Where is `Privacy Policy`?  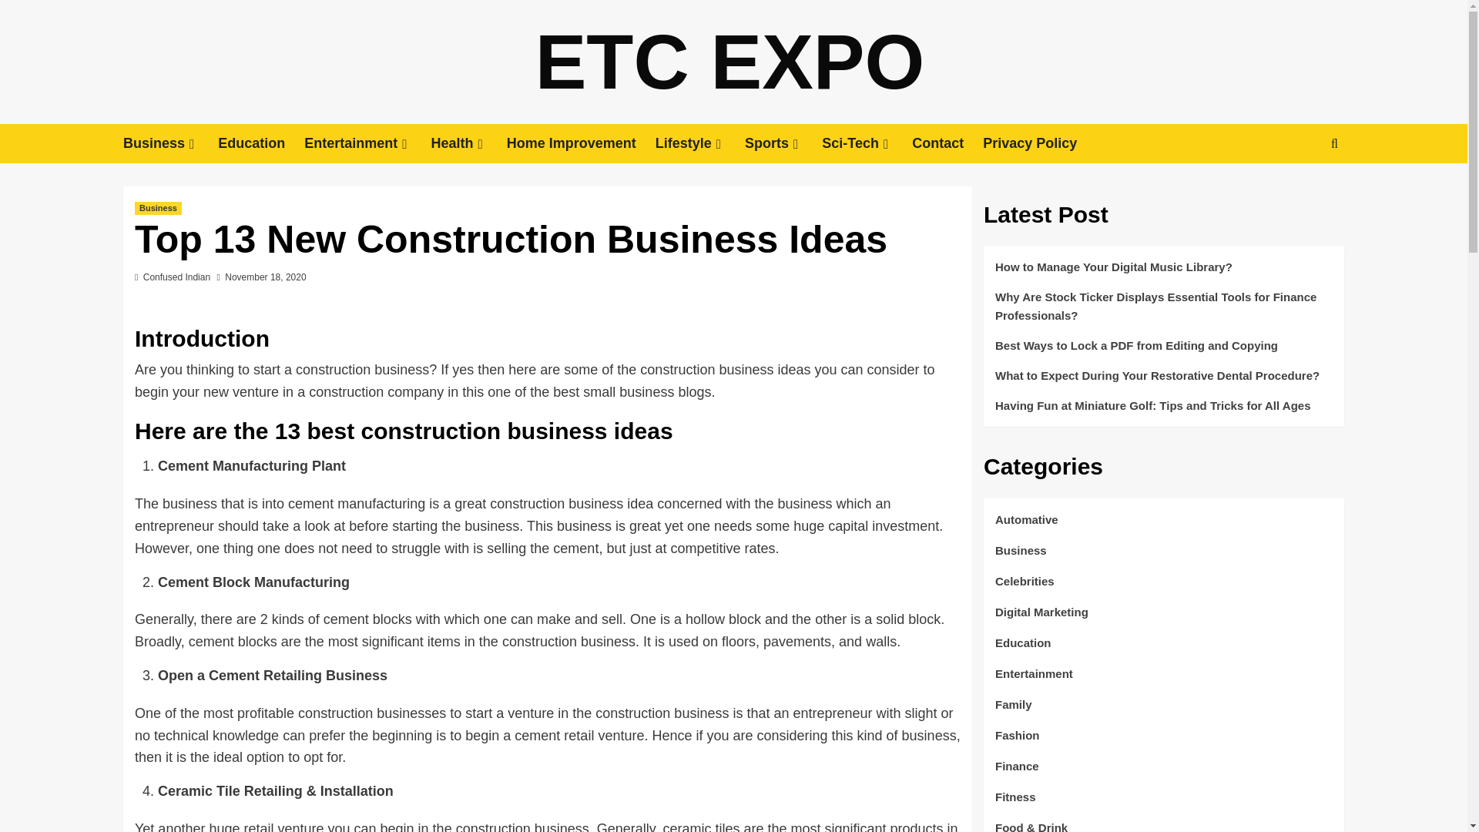
Privacy Policy is located at coordinates (1039, 143).